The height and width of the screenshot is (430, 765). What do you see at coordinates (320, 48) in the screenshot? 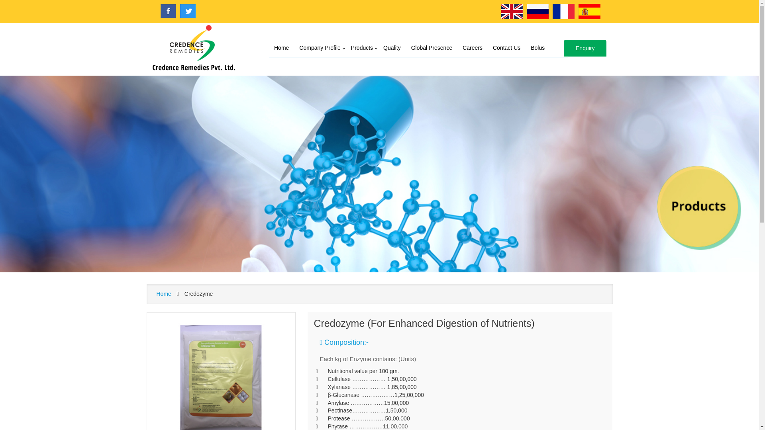
I see `Company Profile` at bounding box center [320, 48].